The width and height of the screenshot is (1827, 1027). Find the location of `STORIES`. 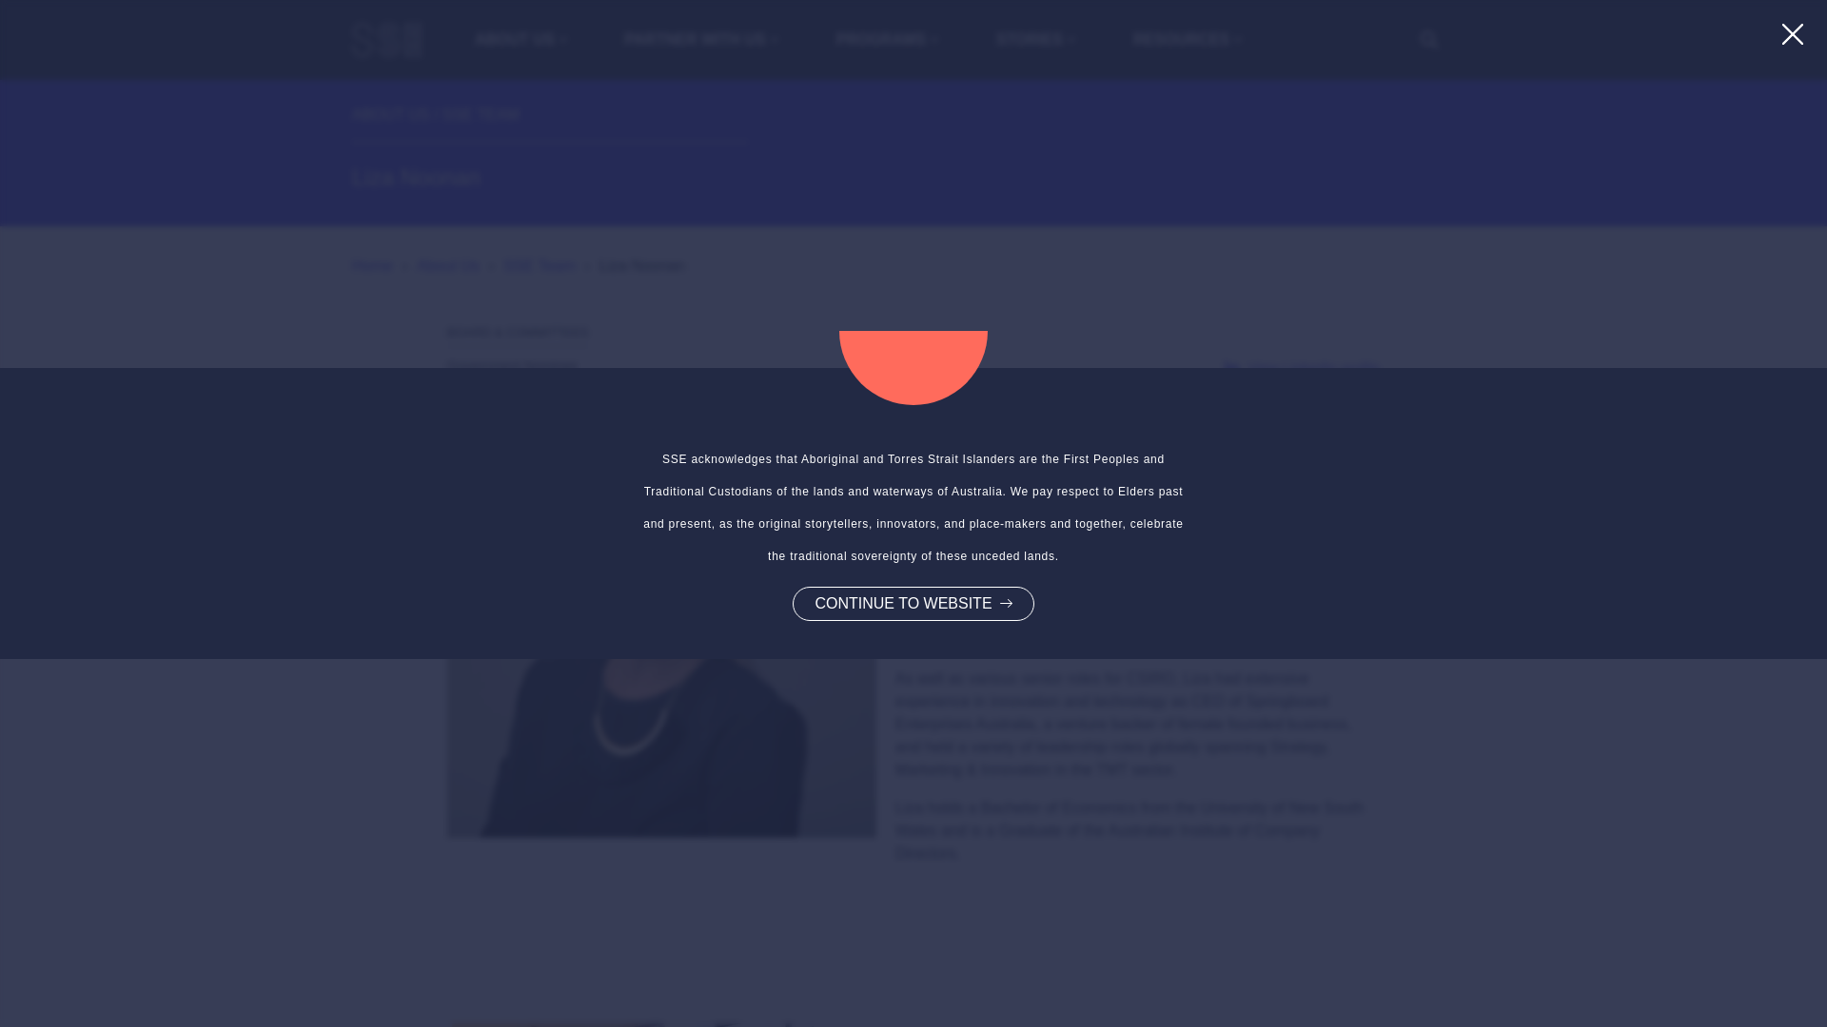

STORIES is located at coordinates (1035, 40).